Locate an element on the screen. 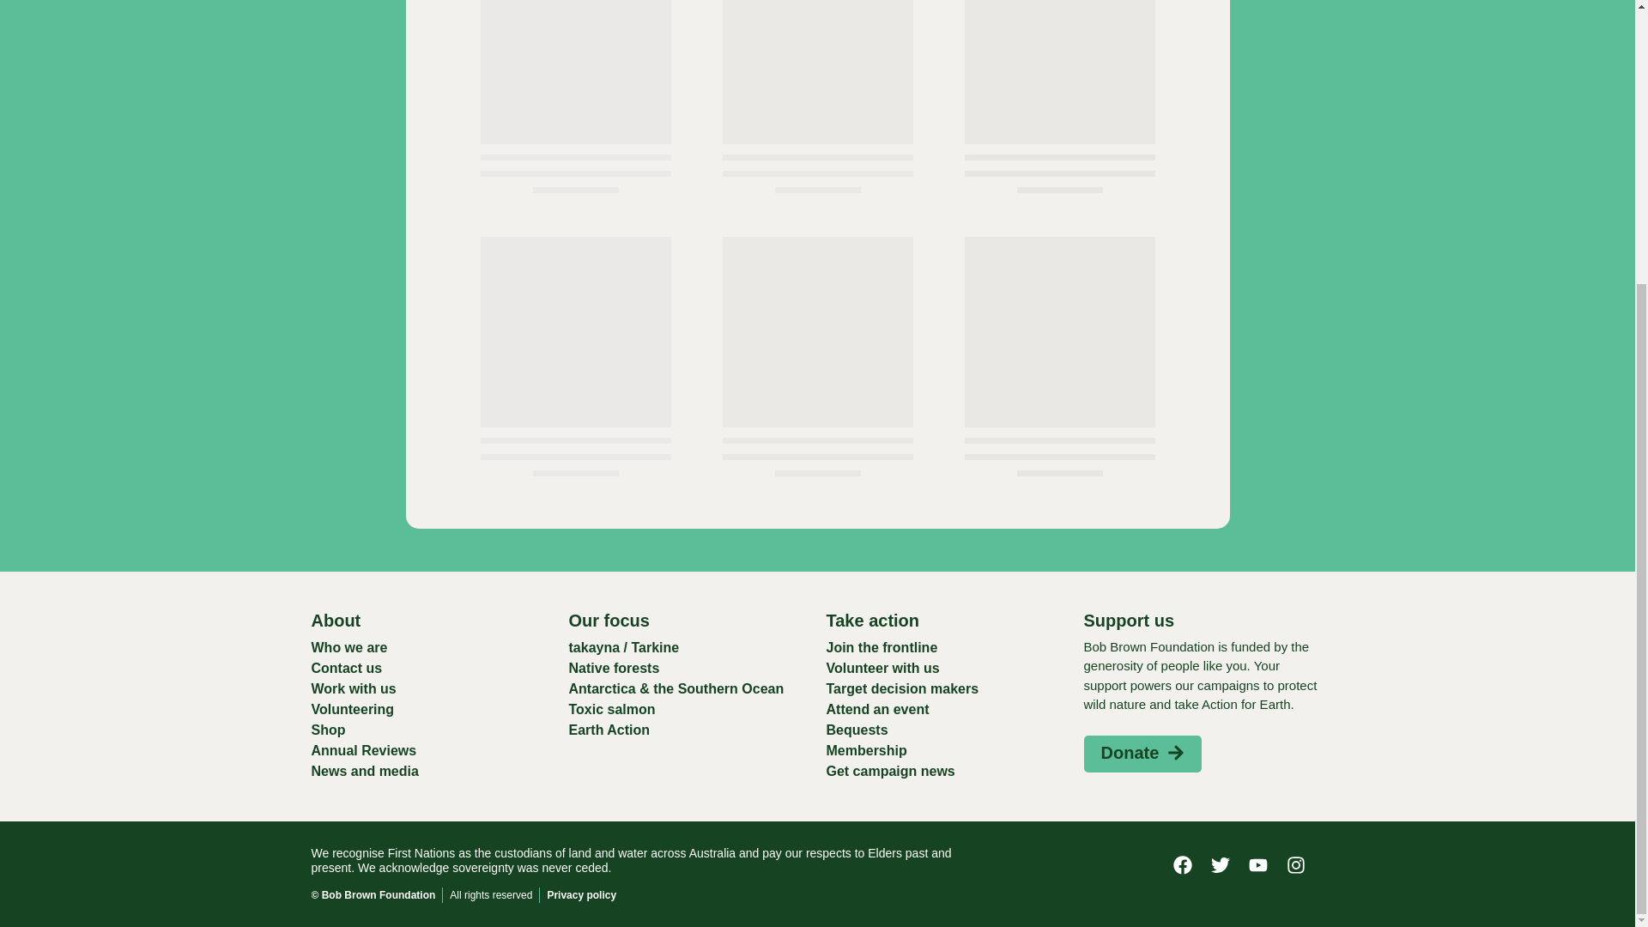 This screenshot has width=1648, height=927. Attend an event is located at coordinates (946, 710).